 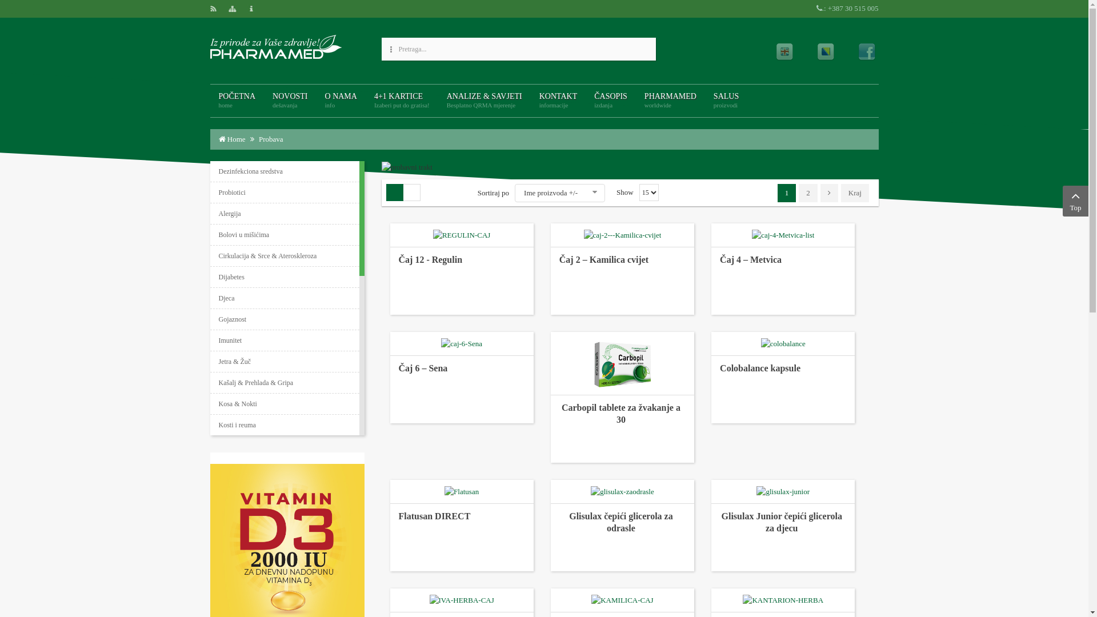 What do you see at coordinates (285, 277) in the screenshot?
I see `Dijabetes` at bounding box center [285, 277].